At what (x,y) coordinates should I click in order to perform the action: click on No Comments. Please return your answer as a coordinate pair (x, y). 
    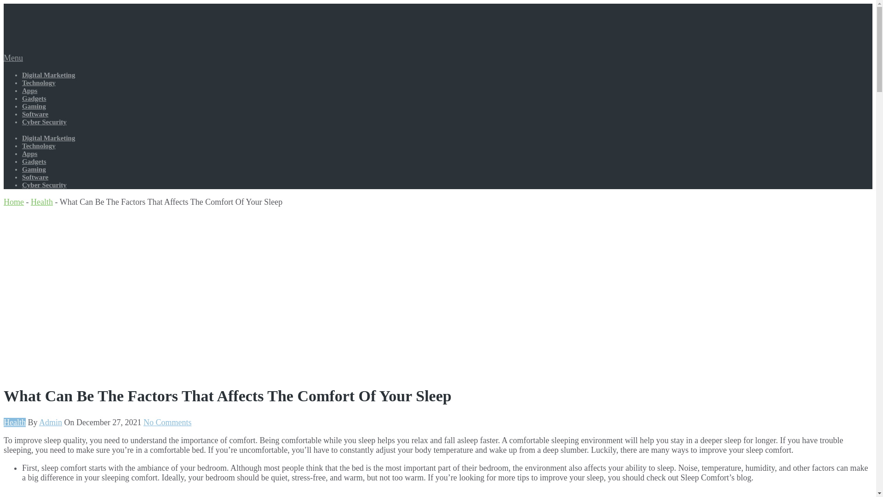
    Looking at the image, I should click on (167, 422).